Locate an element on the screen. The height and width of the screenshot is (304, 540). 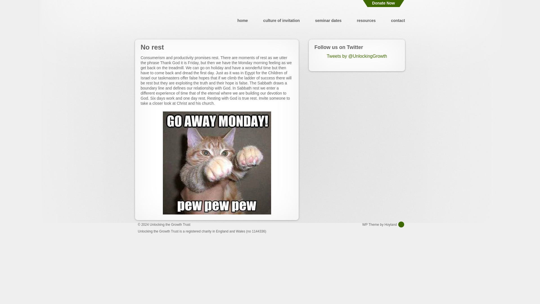
Unlocking the Growth Trust is located at coordinates (169, 20).